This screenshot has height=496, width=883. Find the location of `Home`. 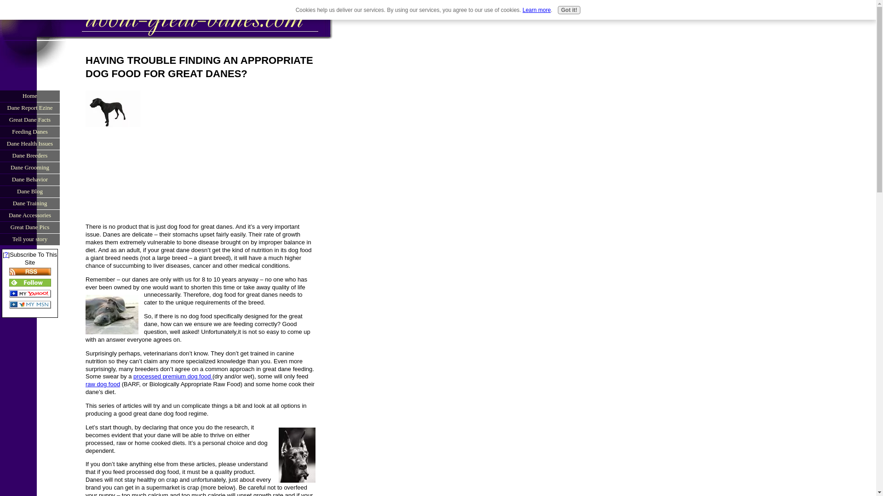

Home is located at coordinates (30, 96).